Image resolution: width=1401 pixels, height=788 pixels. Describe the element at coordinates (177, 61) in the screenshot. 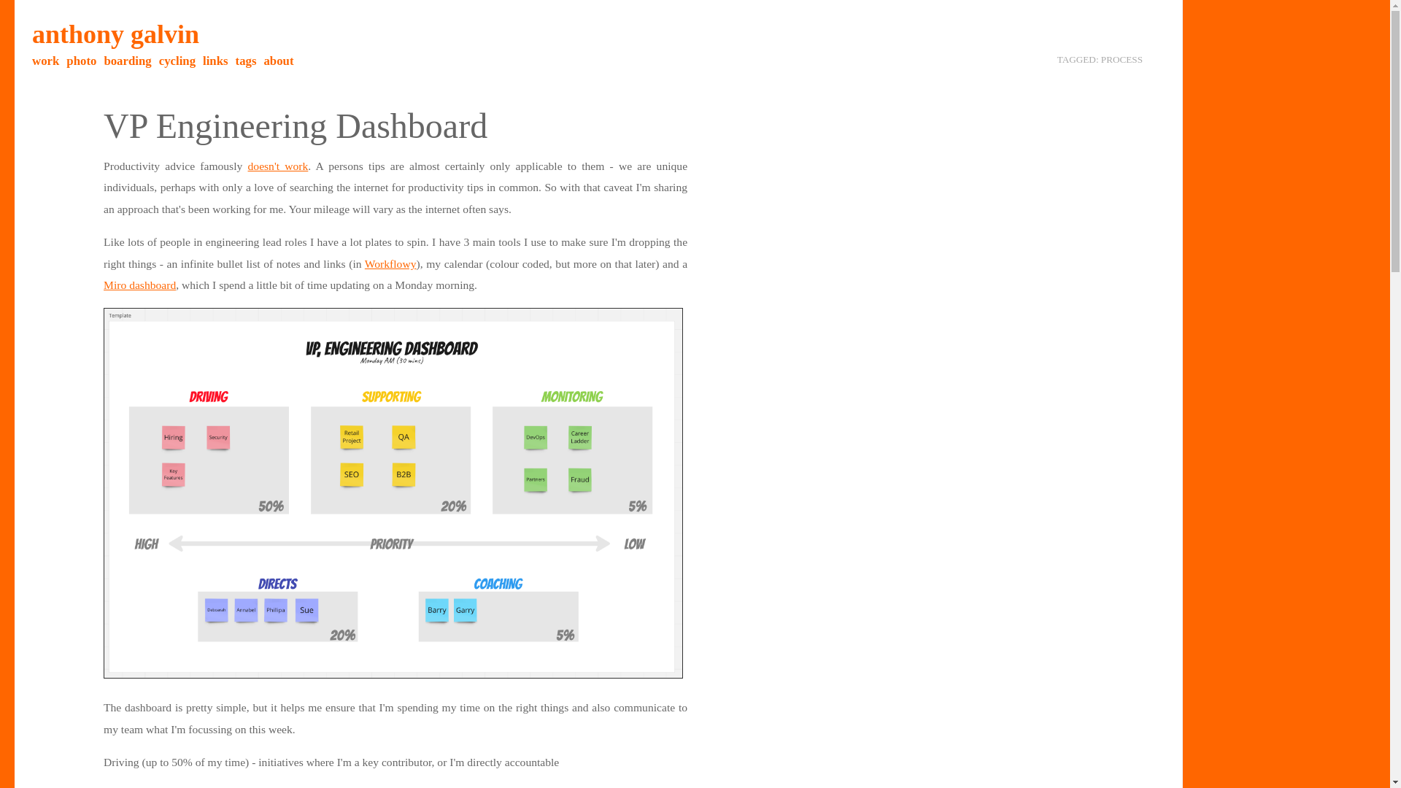

I see `cycling` at that location.